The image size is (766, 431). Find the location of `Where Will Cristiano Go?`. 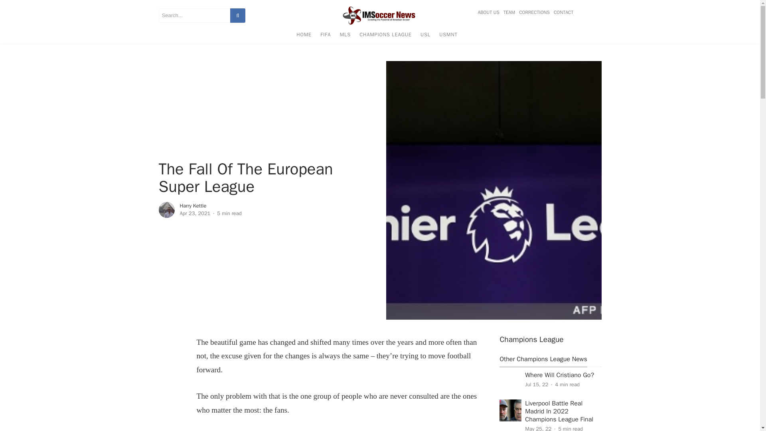

Where Will Cristiano Go? is located at coordinates (559, 375).